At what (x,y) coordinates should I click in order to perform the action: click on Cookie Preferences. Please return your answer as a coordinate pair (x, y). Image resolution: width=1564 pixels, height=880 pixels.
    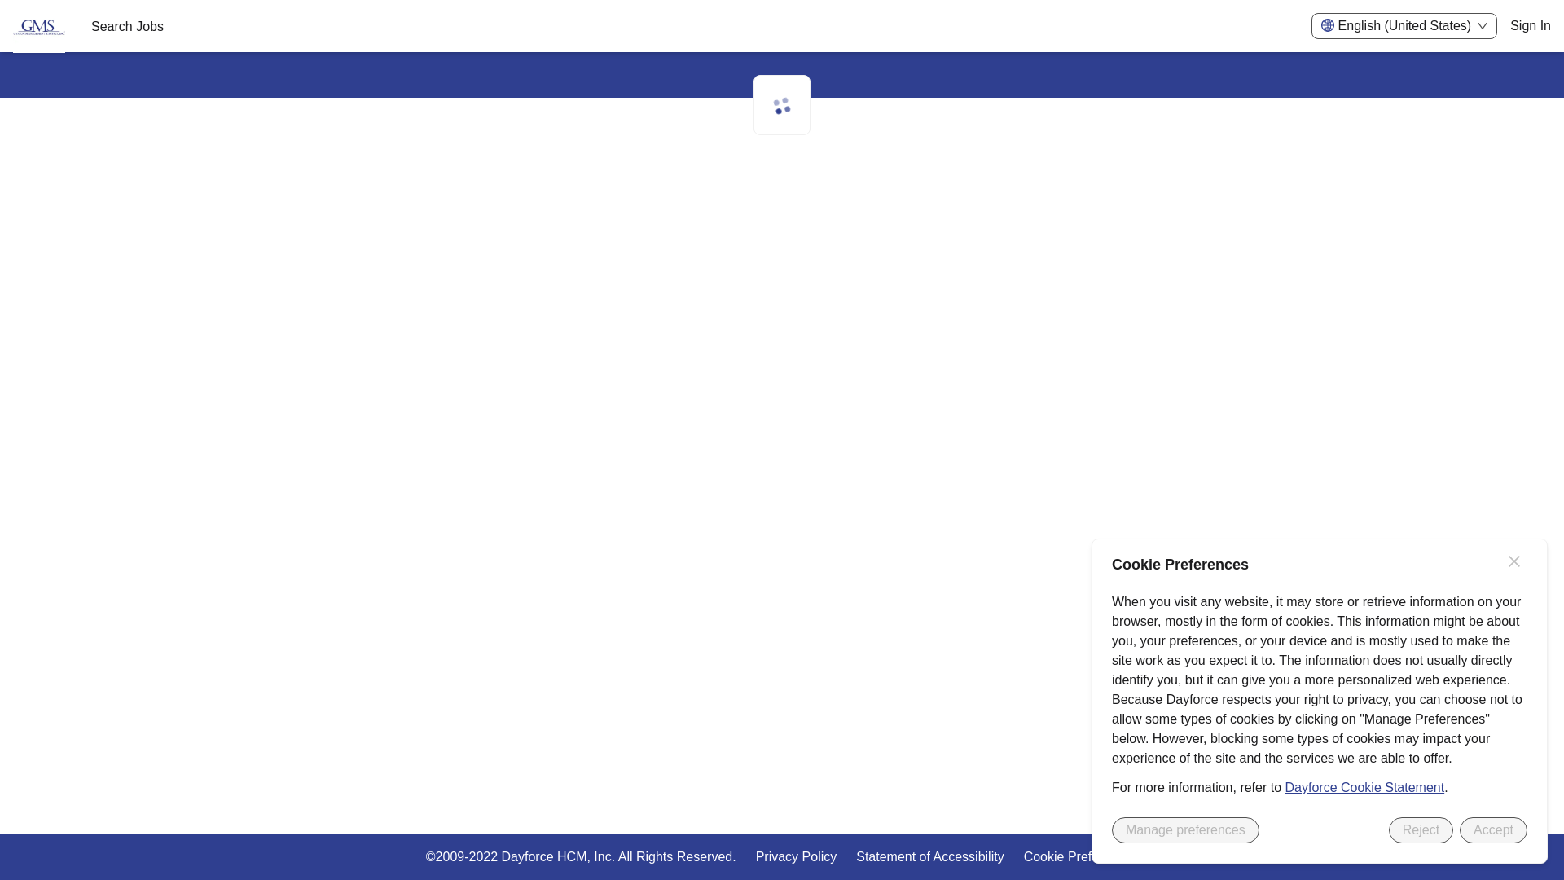
    Looking at the image, I should click on (1081, 856).